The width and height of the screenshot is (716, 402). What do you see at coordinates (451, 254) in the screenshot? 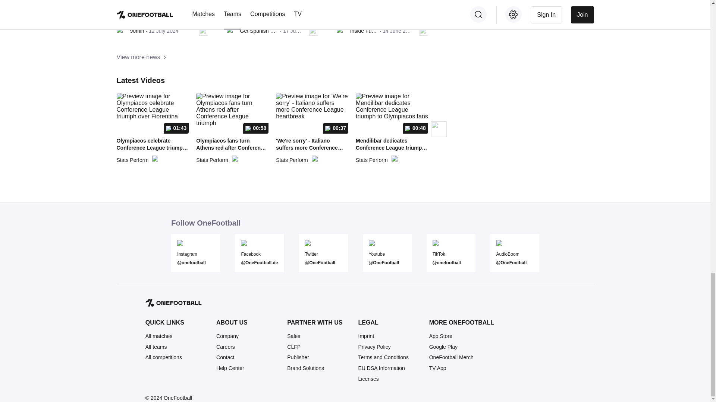
I see `TikTok` at bounding box center [451, 254].